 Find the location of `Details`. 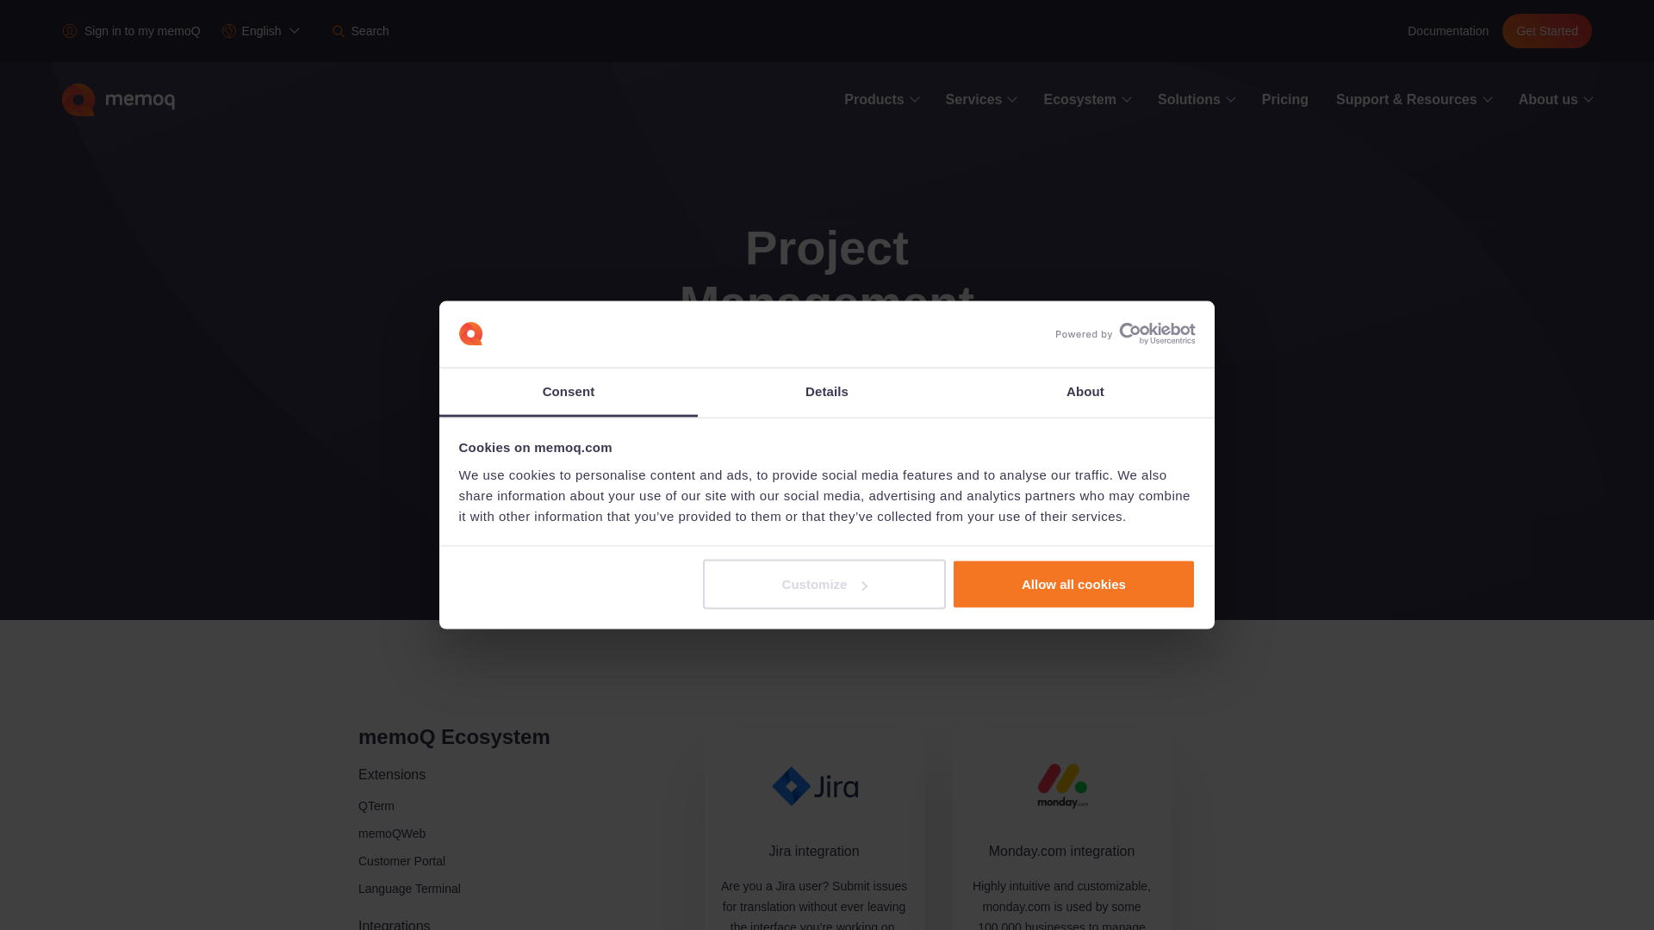

Details is located at coordinates (827, 391).